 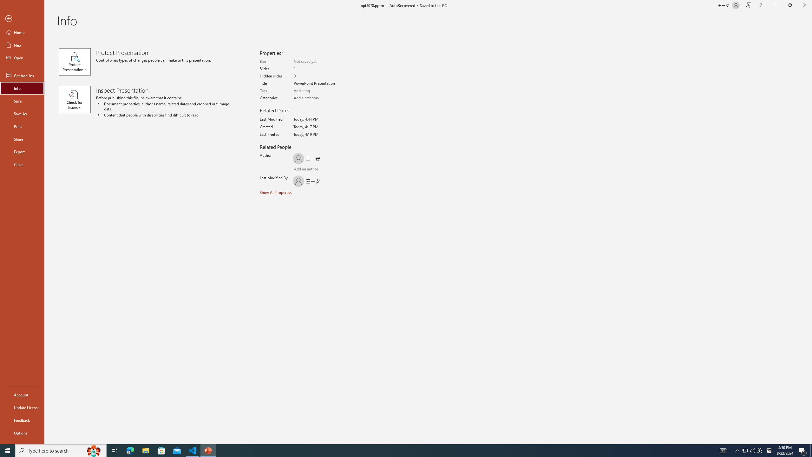 What do you see at coordinates (332, 169) in the screenshot?
I see `Browse Address Book` at bounding box center [332, 169].